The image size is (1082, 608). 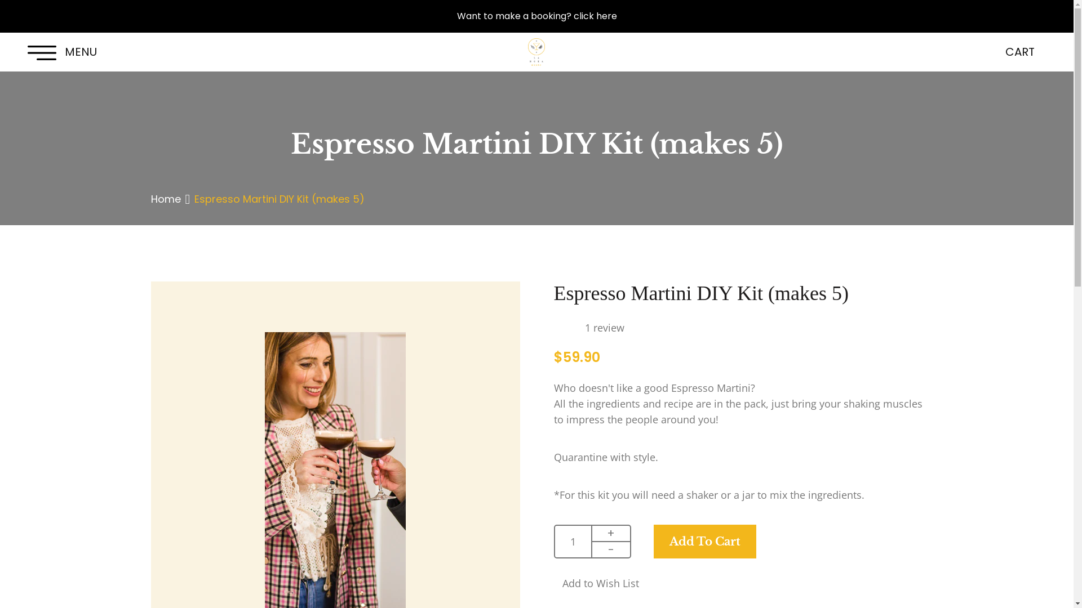 I want to click on CART, so click(x=1020, y=52).